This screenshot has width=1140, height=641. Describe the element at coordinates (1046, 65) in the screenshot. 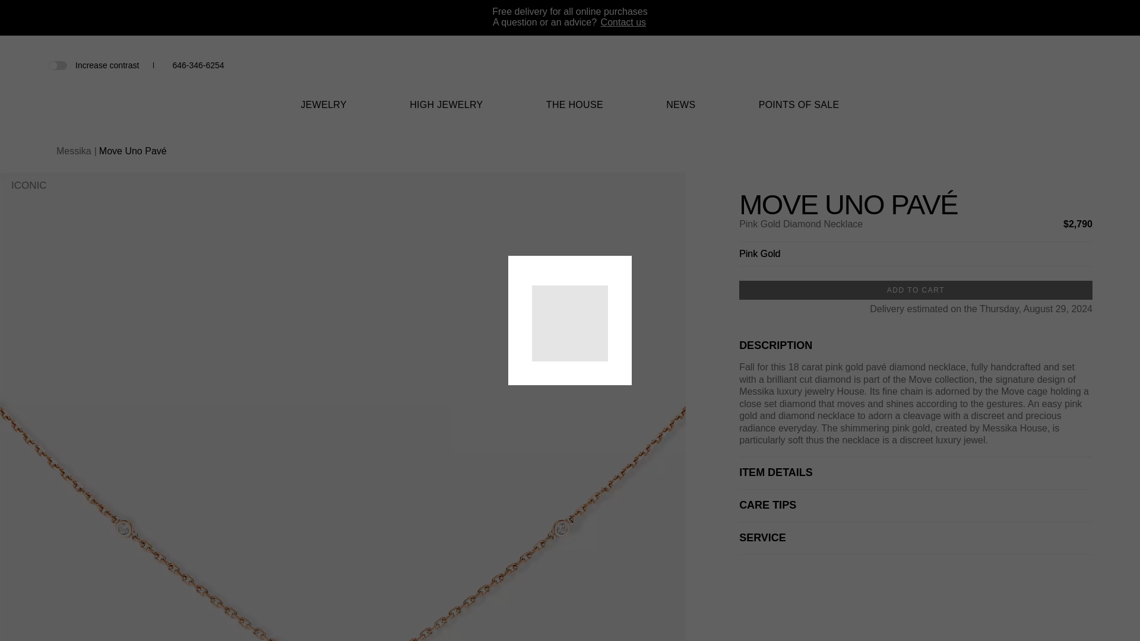

I see `Wishlist` at that location.